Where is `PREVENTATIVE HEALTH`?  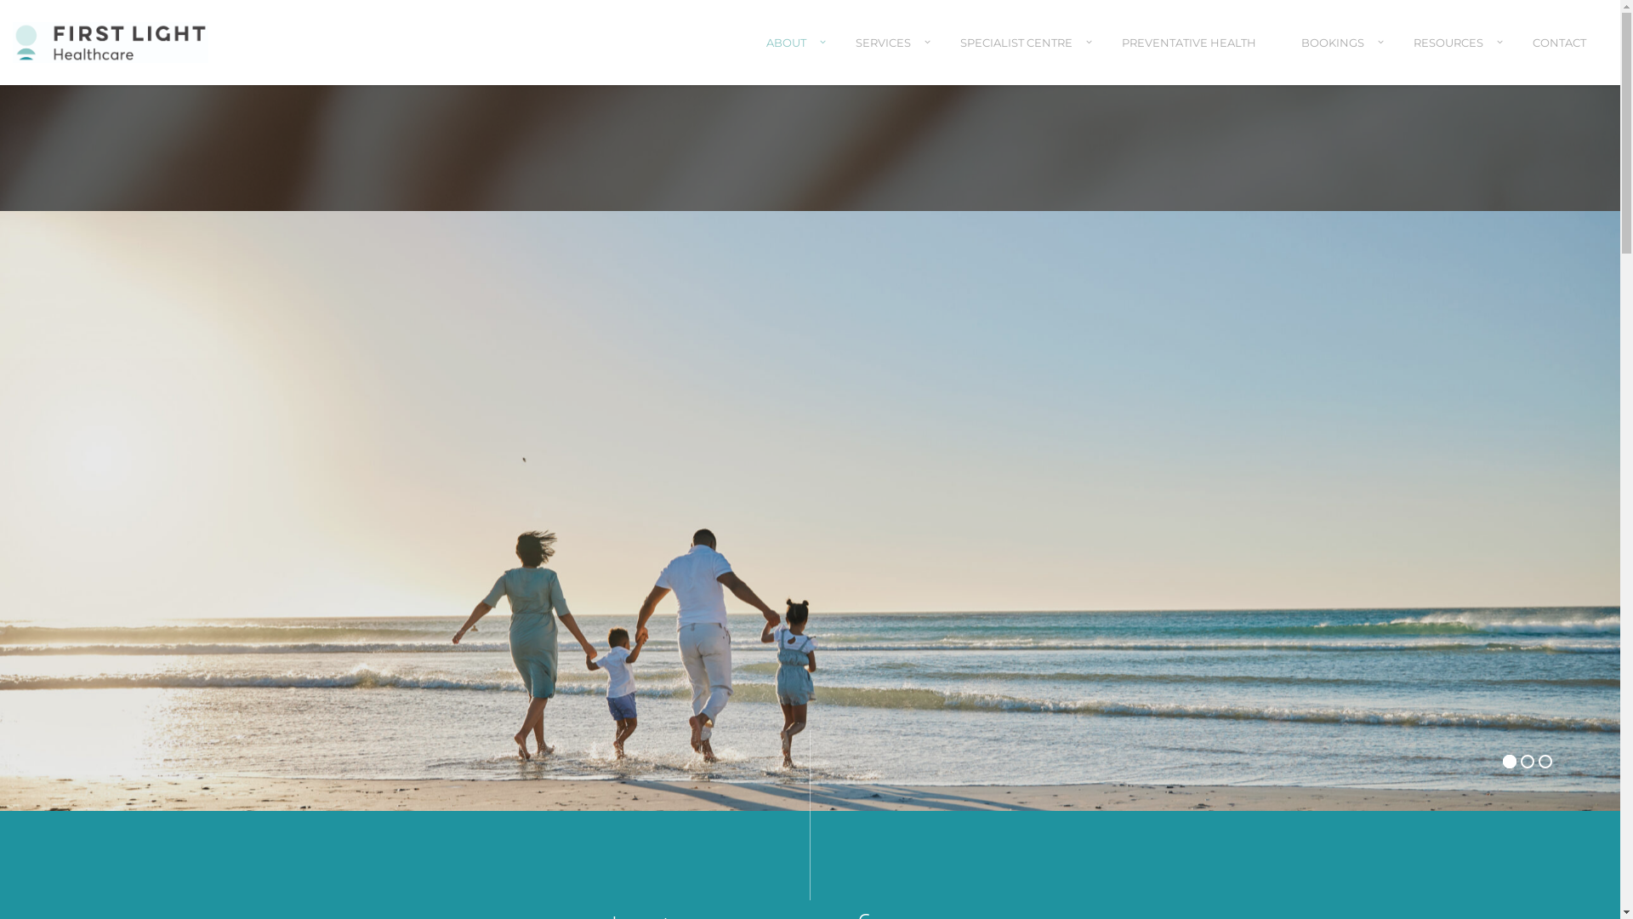 PREVENTATIVE HEALTH is located at coordinates (1189, 58).